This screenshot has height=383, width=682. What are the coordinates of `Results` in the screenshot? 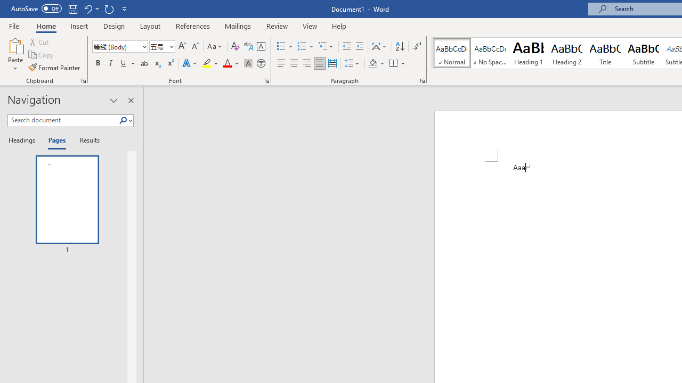 It's located at (86, 140).